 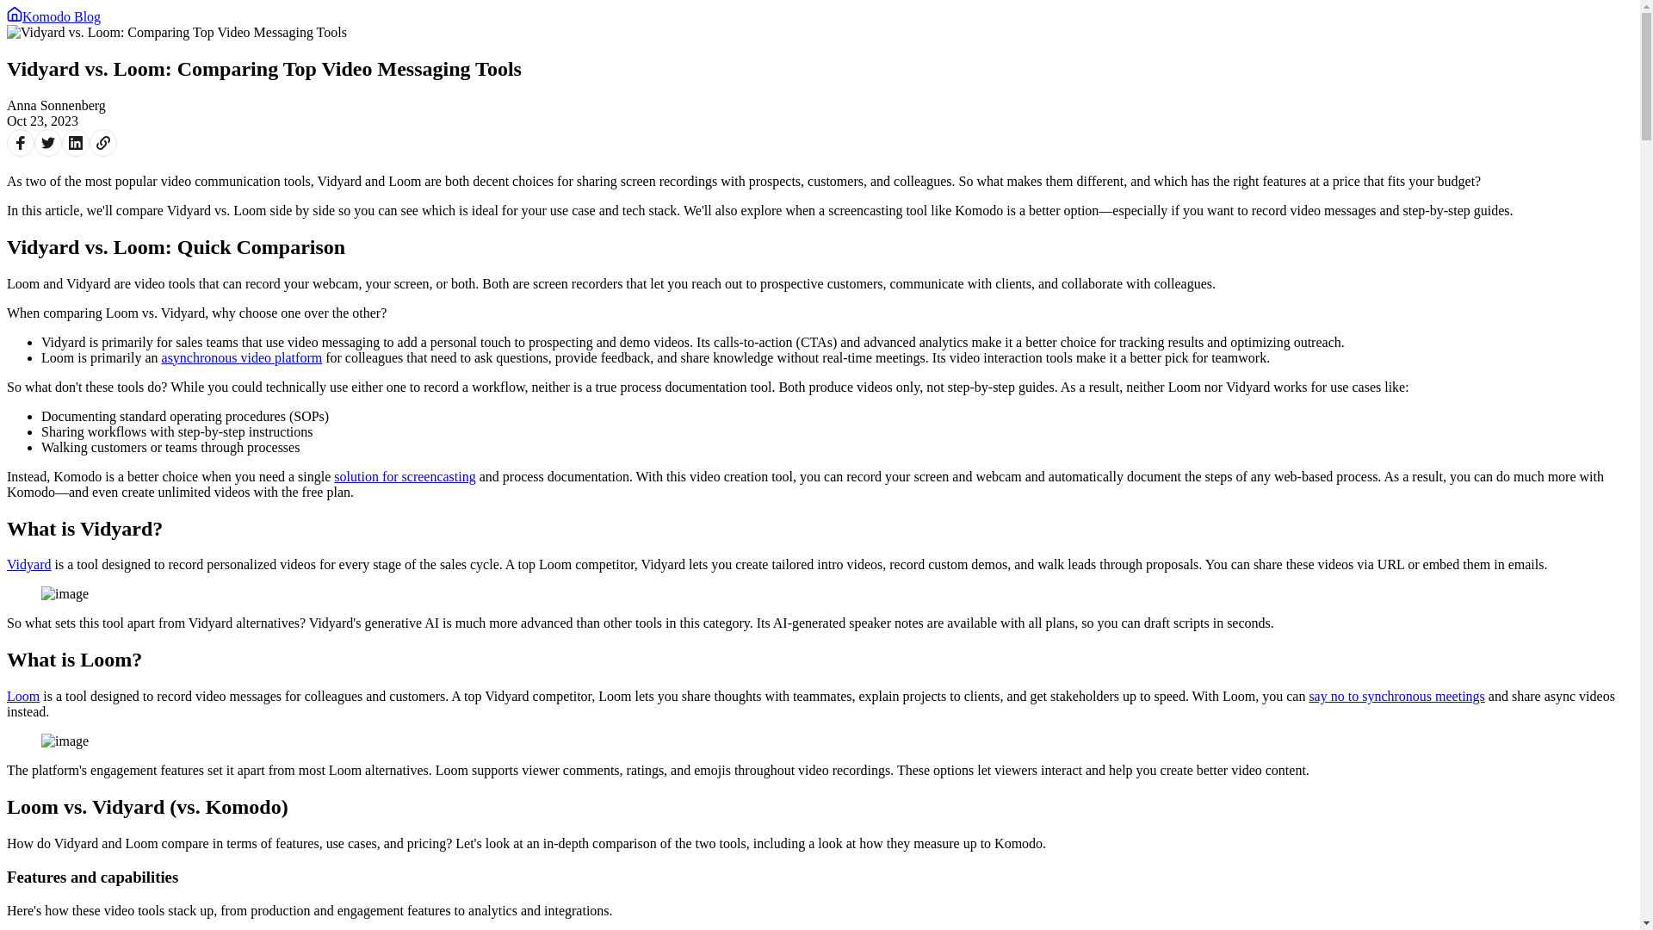 What do you see at coordinates (405, 476) in the screenshot?
I see `solution for screencasting` at bounding box center [405, 476].